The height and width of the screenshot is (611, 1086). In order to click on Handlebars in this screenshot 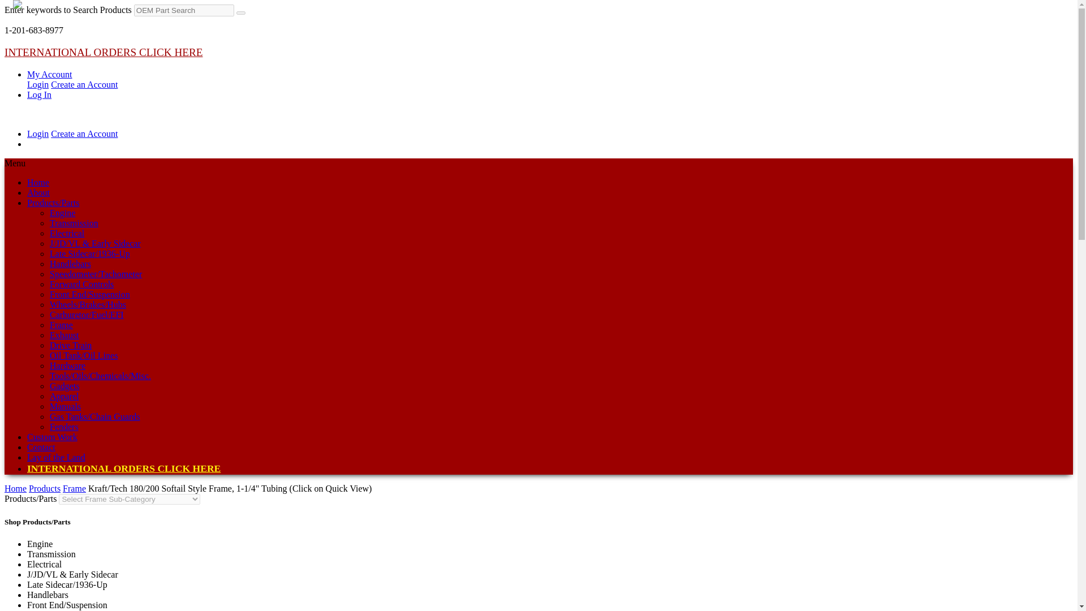, I will do `click(70, 264)`.